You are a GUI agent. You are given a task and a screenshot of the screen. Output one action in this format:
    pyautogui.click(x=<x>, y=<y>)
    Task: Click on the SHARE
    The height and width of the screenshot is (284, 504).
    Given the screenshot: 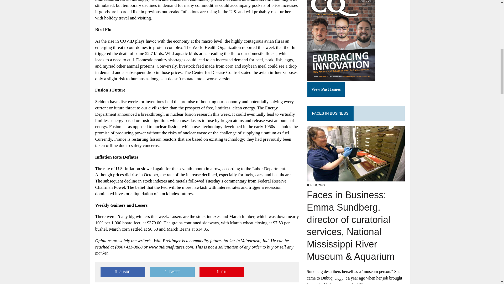 What is the action you would take?
    pyautogui.click(x=123, y=272)
    